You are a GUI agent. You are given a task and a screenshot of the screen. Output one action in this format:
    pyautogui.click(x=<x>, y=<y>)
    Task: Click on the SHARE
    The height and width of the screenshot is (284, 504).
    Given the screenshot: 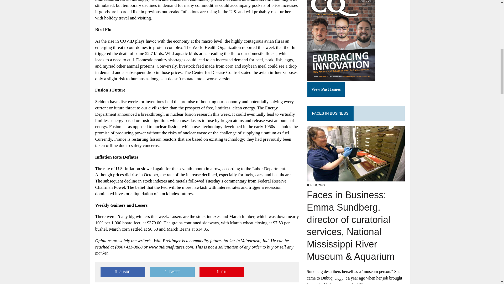 What is the action you would take?
    pyautogui.click(x=123, y=272)
    